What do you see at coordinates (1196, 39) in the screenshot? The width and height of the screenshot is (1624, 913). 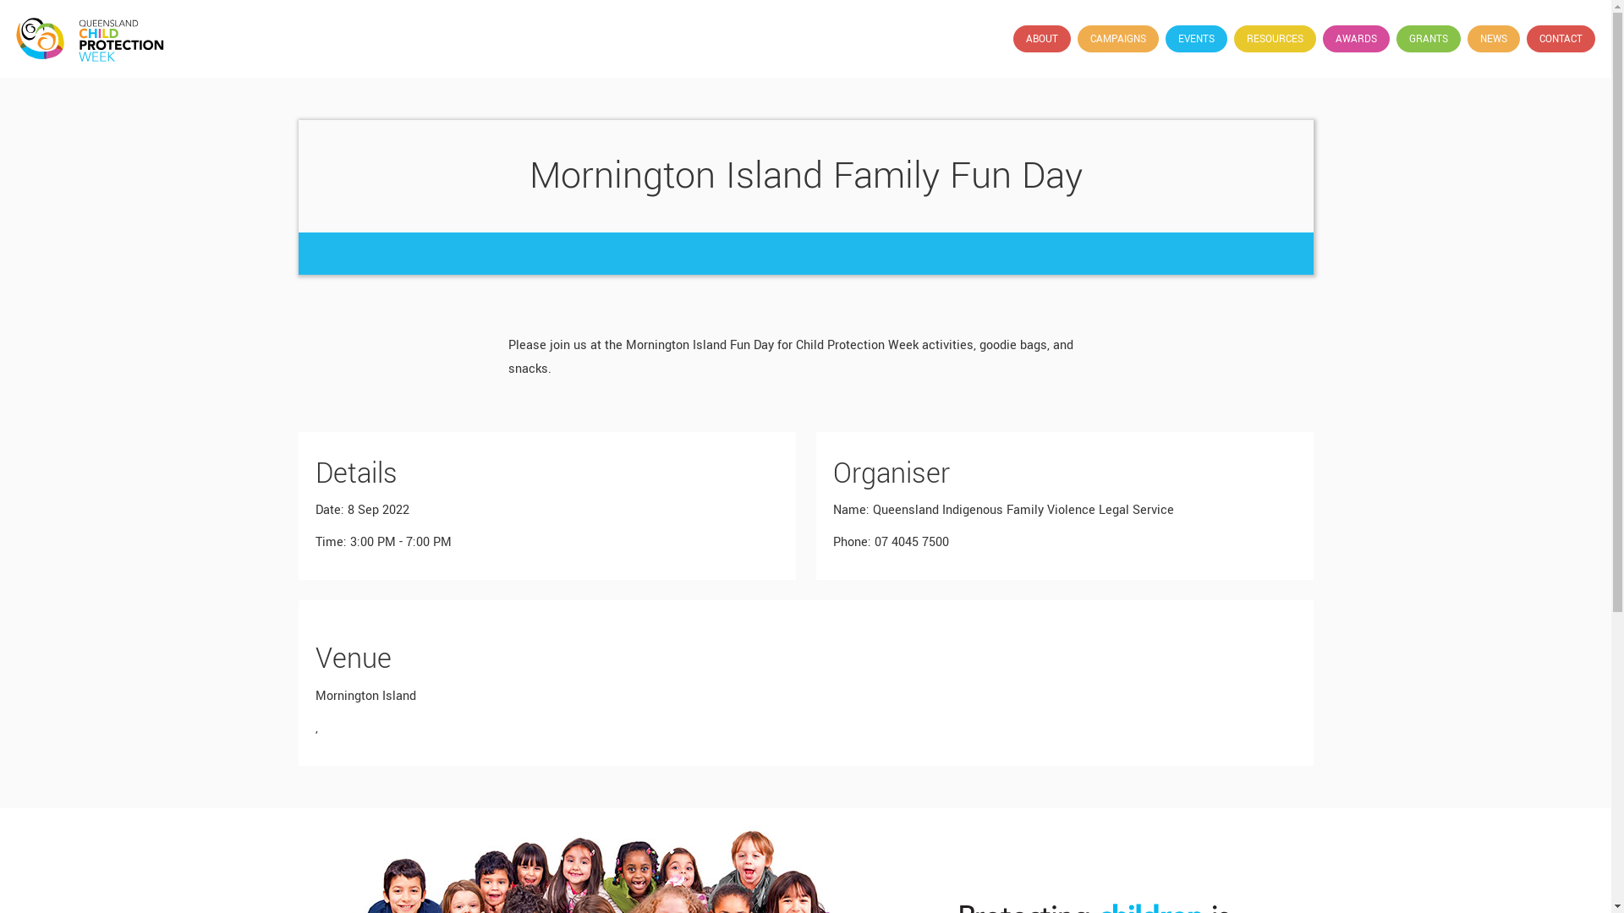 I see `EVENTS` at bounding box center [1196, 39].